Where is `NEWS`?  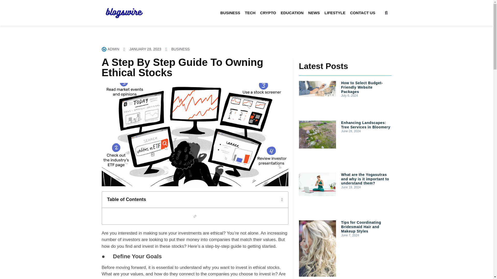
NEWS is located at coordinates (314, 13).